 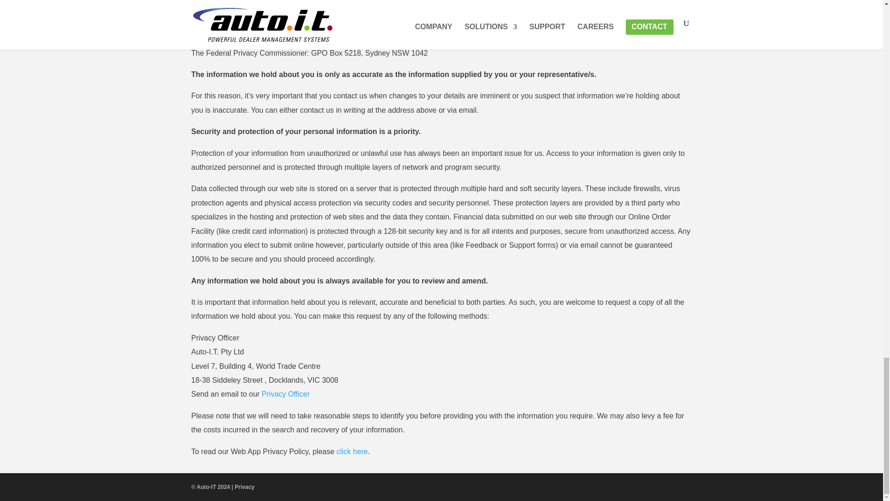 What do you see at coordinates (286, 394) in the screenshot?
I see `Privacy Officer` at bounding box center [286, 394].